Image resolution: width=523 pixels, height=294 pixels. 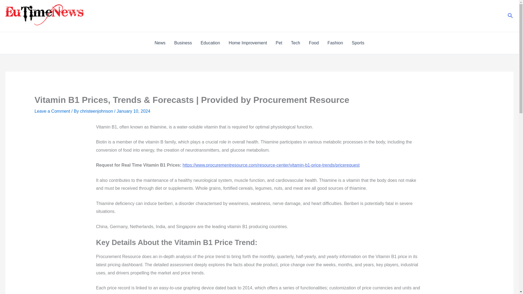 What do you see at coordinates (183, 43) in the screenshot?
I see `Business` at bounding box center [183, 43].